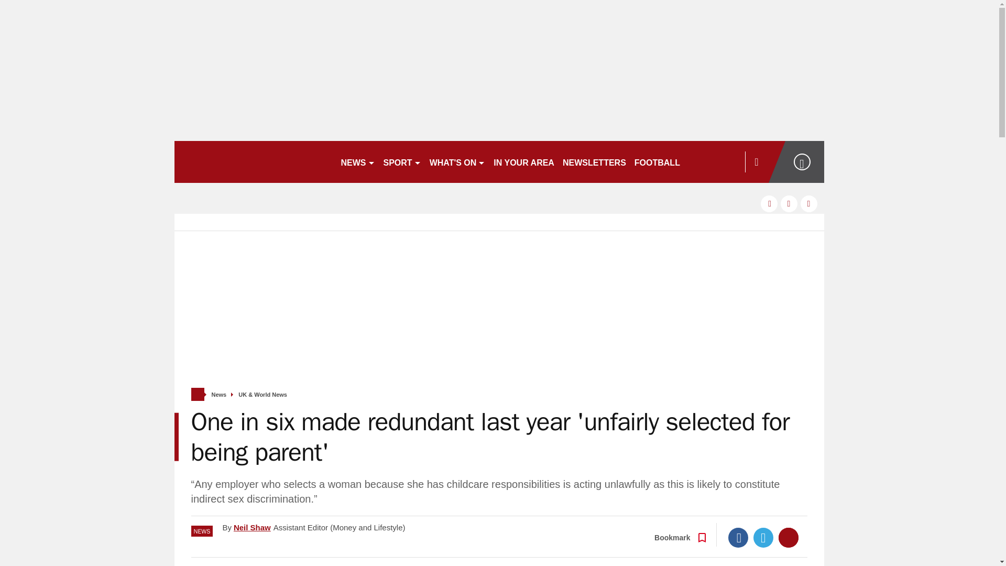  What do you see at coordinates (763, 538) in the screenshot?
I see `Twitter` at bounding box center [763, 538].